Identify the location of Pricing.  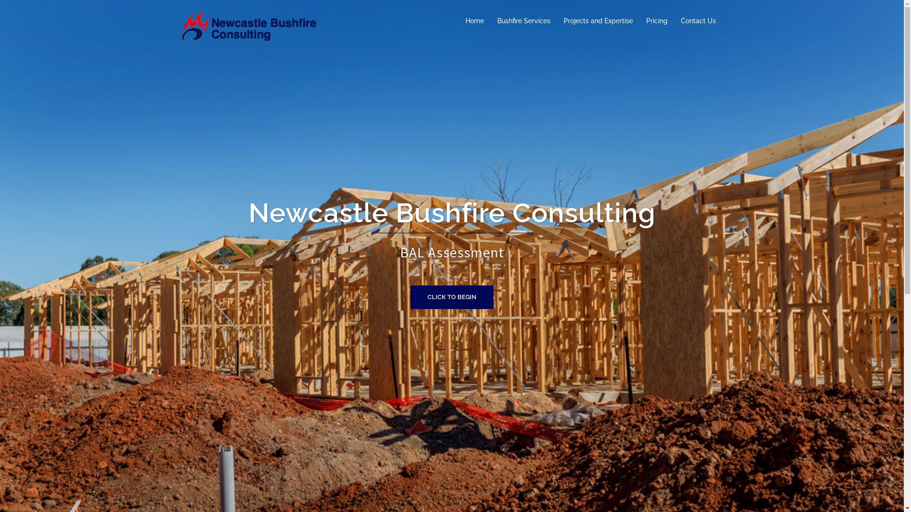
(657, 21).